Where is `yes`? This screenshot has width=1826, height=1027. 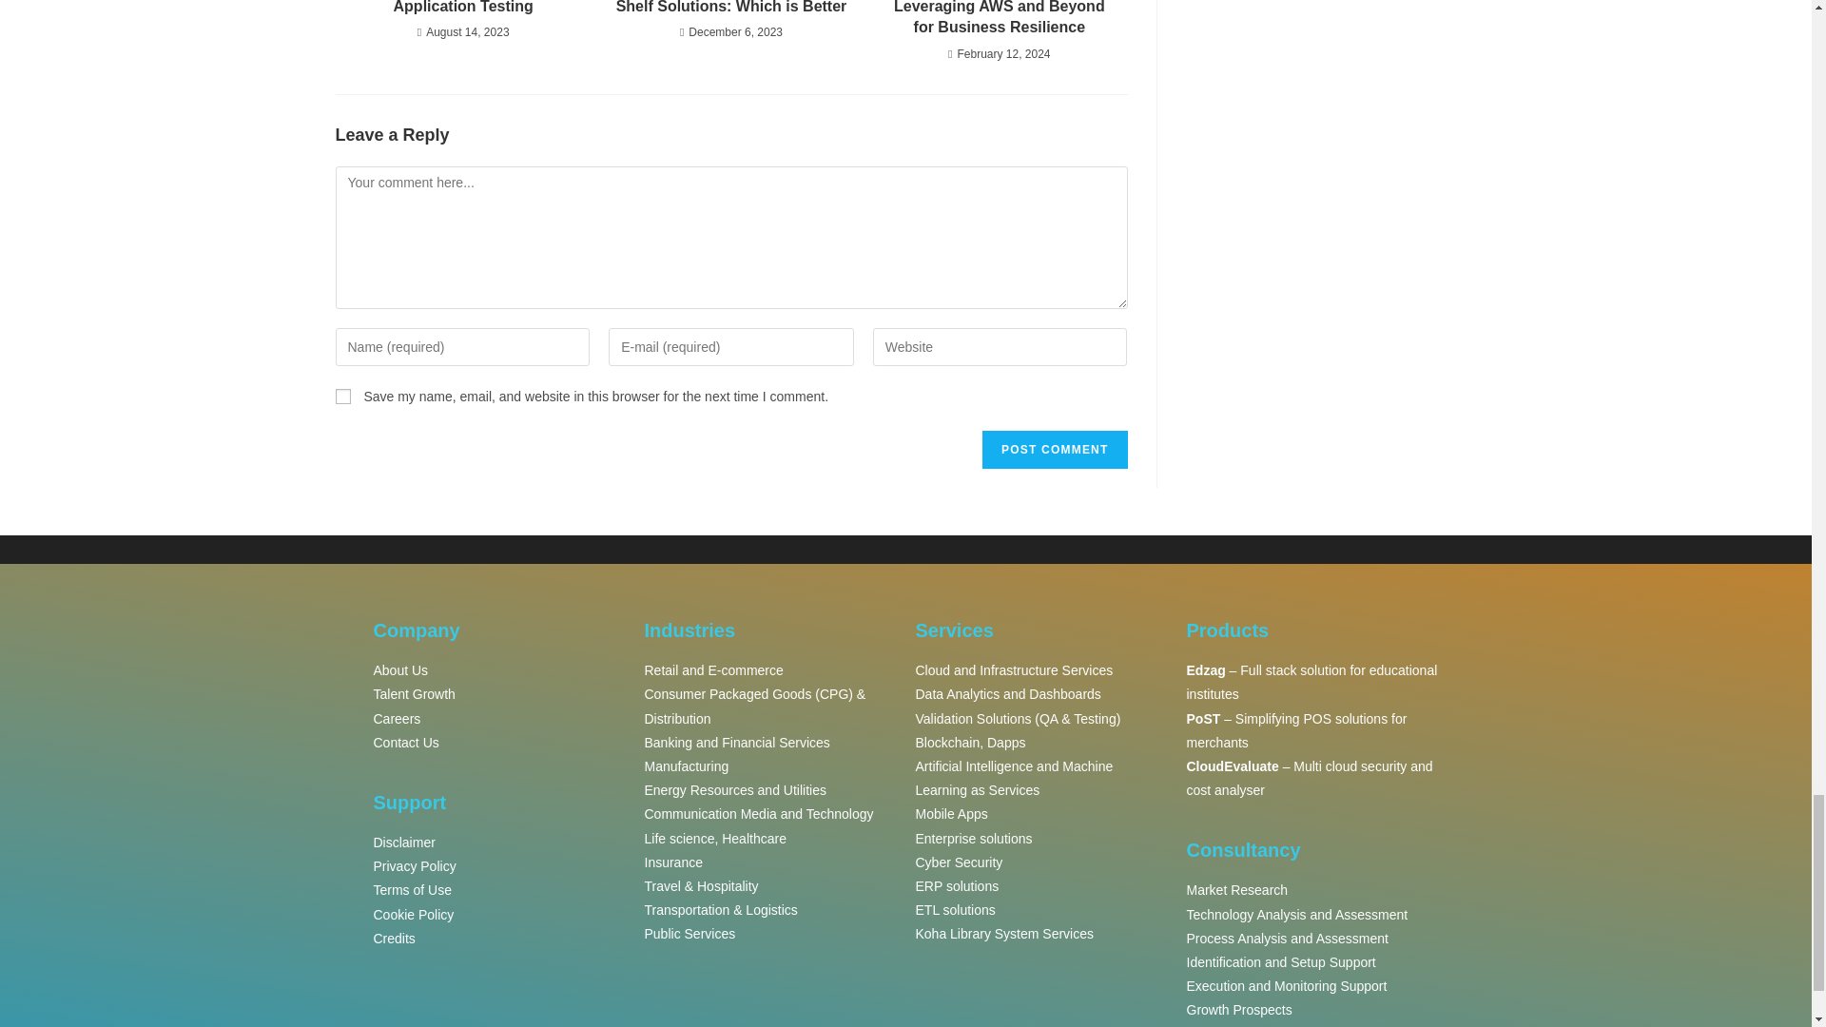
yes is located at coordinates (342, 397).